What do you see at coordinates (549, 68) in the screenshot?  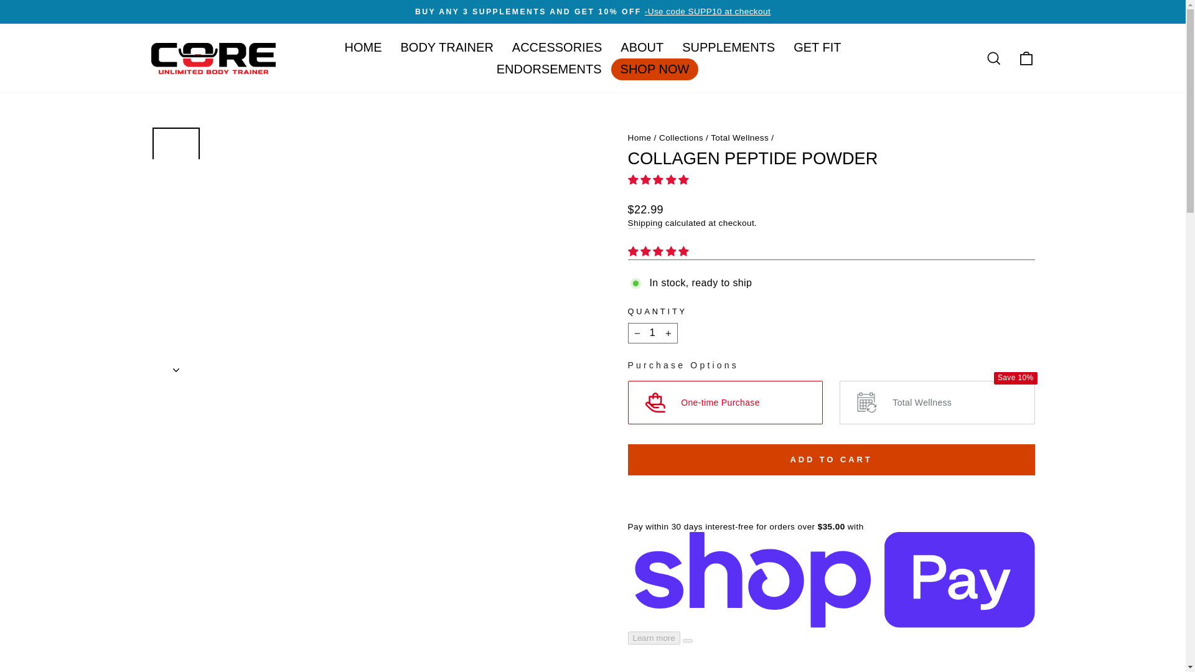 I see `ENDORSEMENTS` at bounding box center [549, 68].